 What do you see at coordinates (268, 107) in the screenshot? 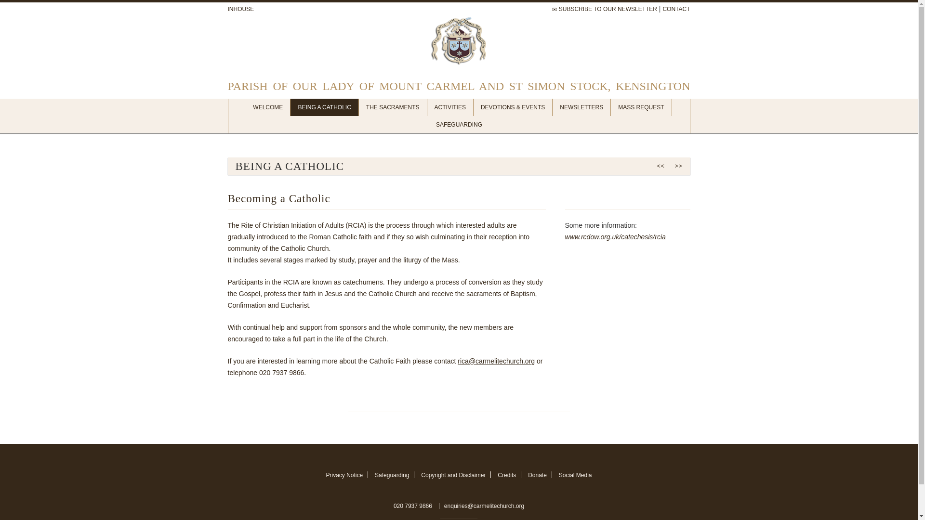
I see `WELCOME` at bounding box center [268, 107].